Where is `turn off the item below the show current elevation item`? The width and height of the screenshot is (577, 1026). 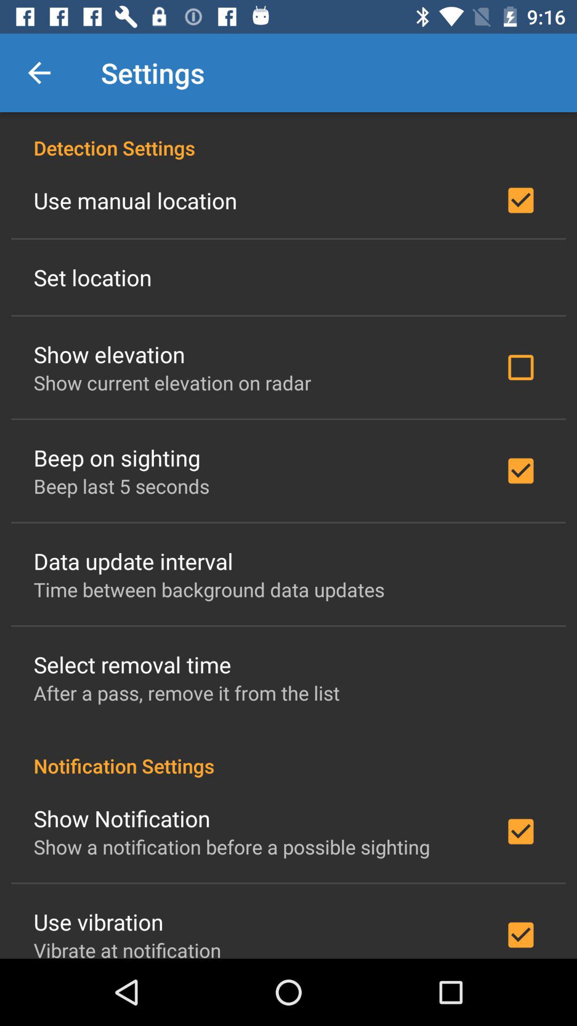 turn off the item below the show current elevation item is located at coordinates (116, 457).